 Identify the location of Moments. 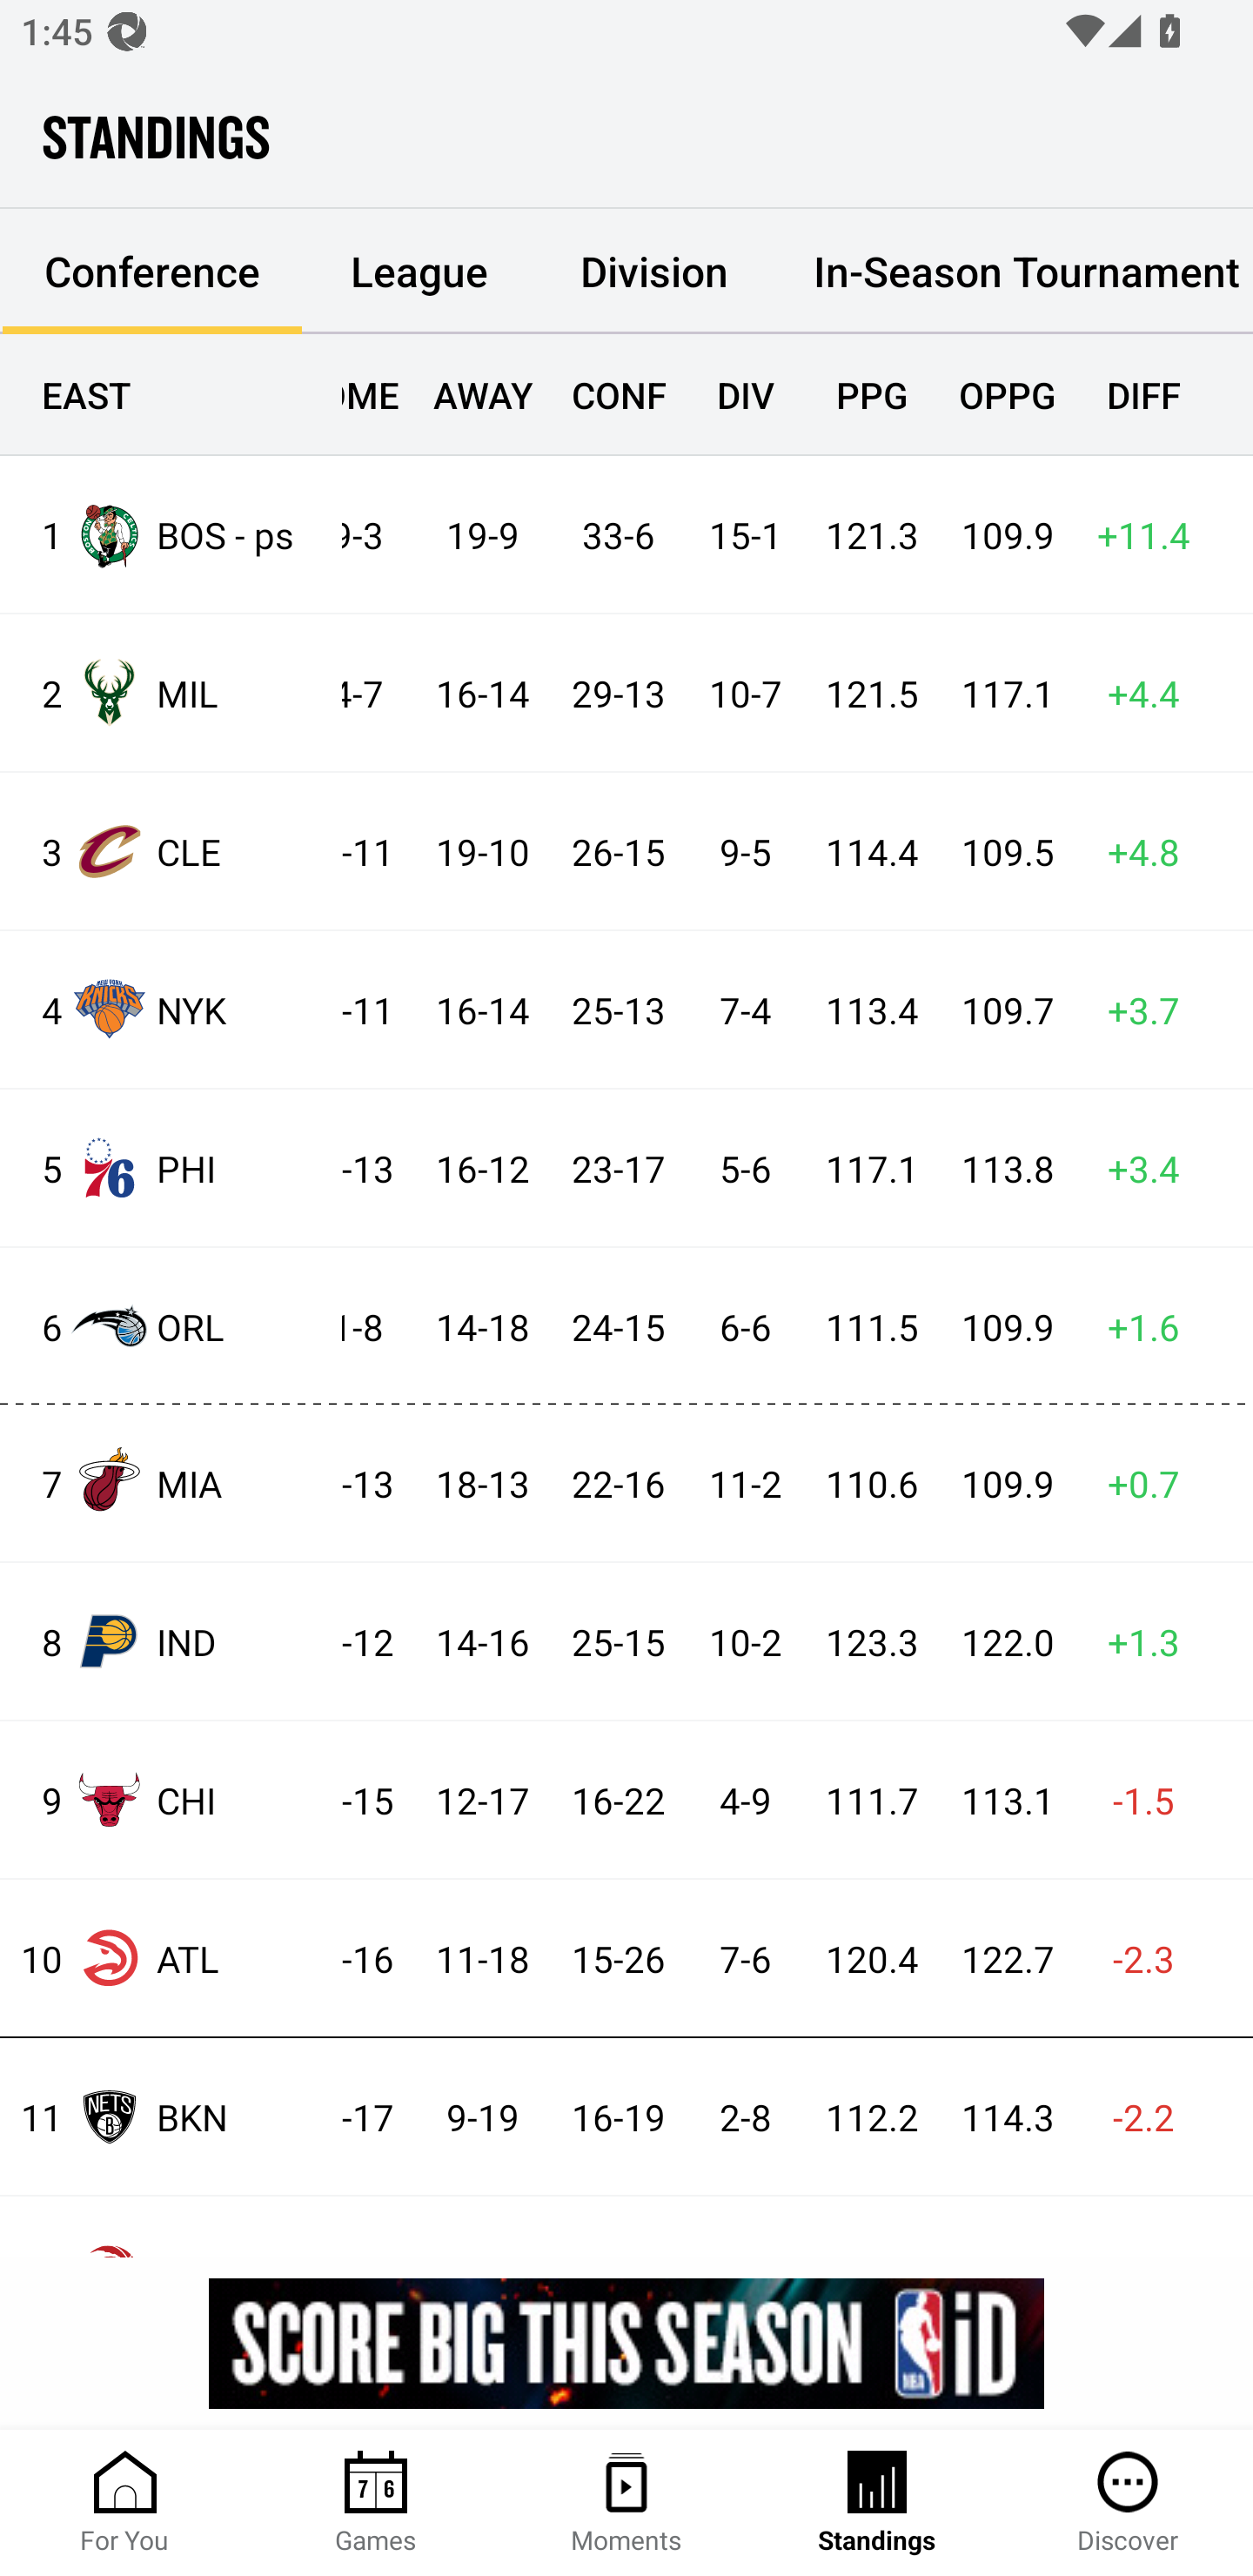
(626, 2503).